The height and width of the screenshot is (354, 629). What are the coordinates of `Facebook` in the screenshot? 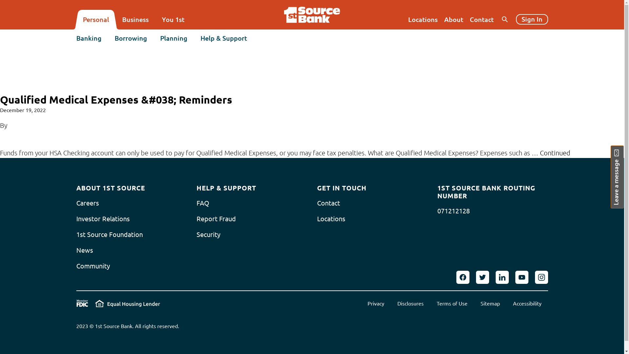 It's located at (463, 277).